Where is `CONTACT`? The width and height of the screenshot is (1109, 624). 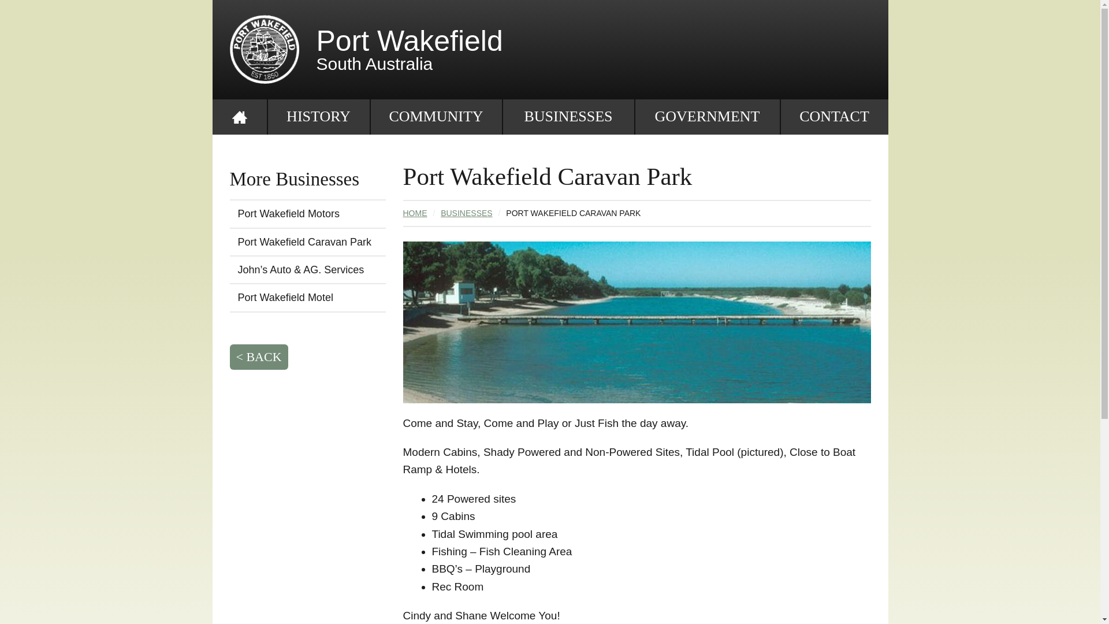 CONTACT is located at coordinates (834, 117).